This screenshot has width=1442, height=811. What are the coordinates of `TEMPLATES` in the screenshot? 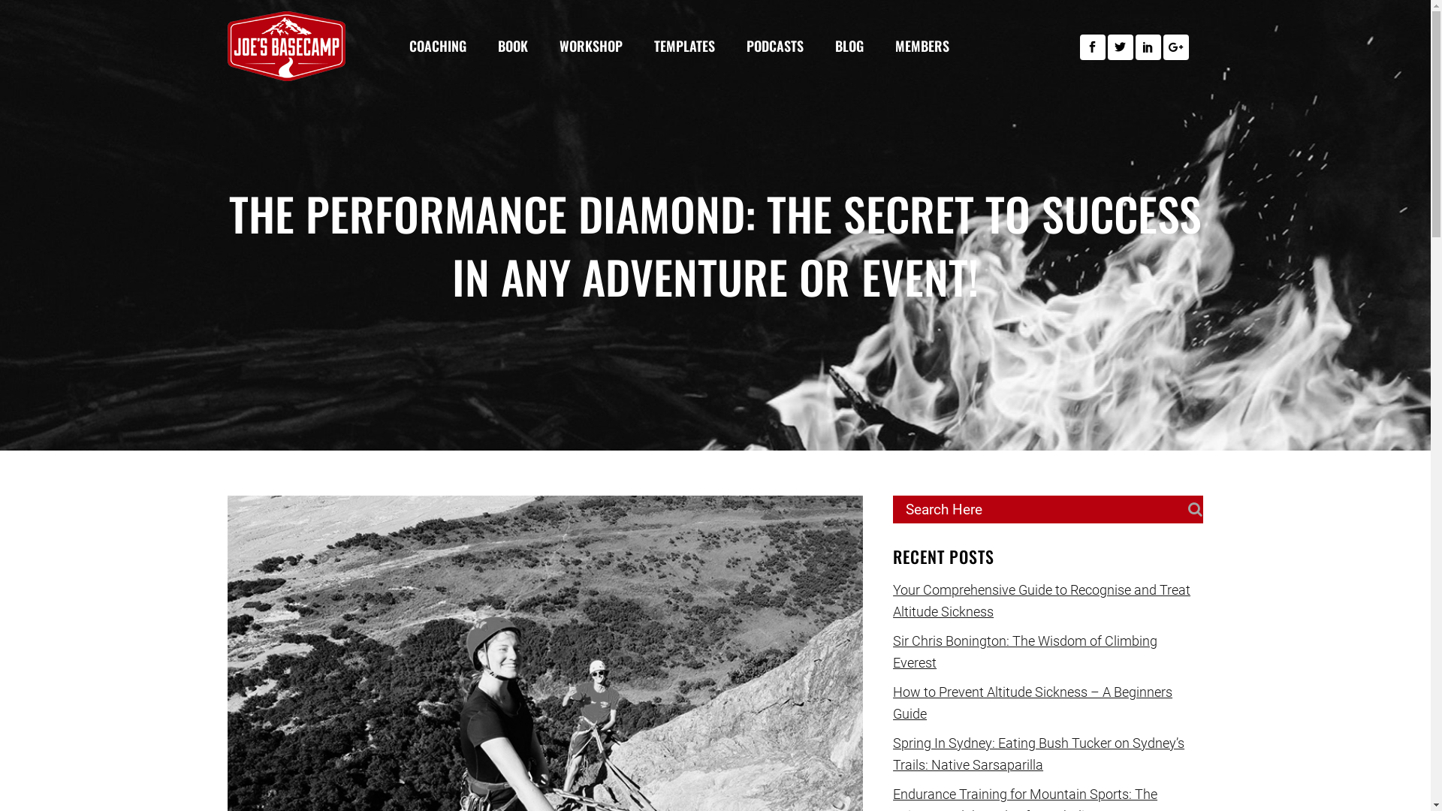 It's located at (679, 46).